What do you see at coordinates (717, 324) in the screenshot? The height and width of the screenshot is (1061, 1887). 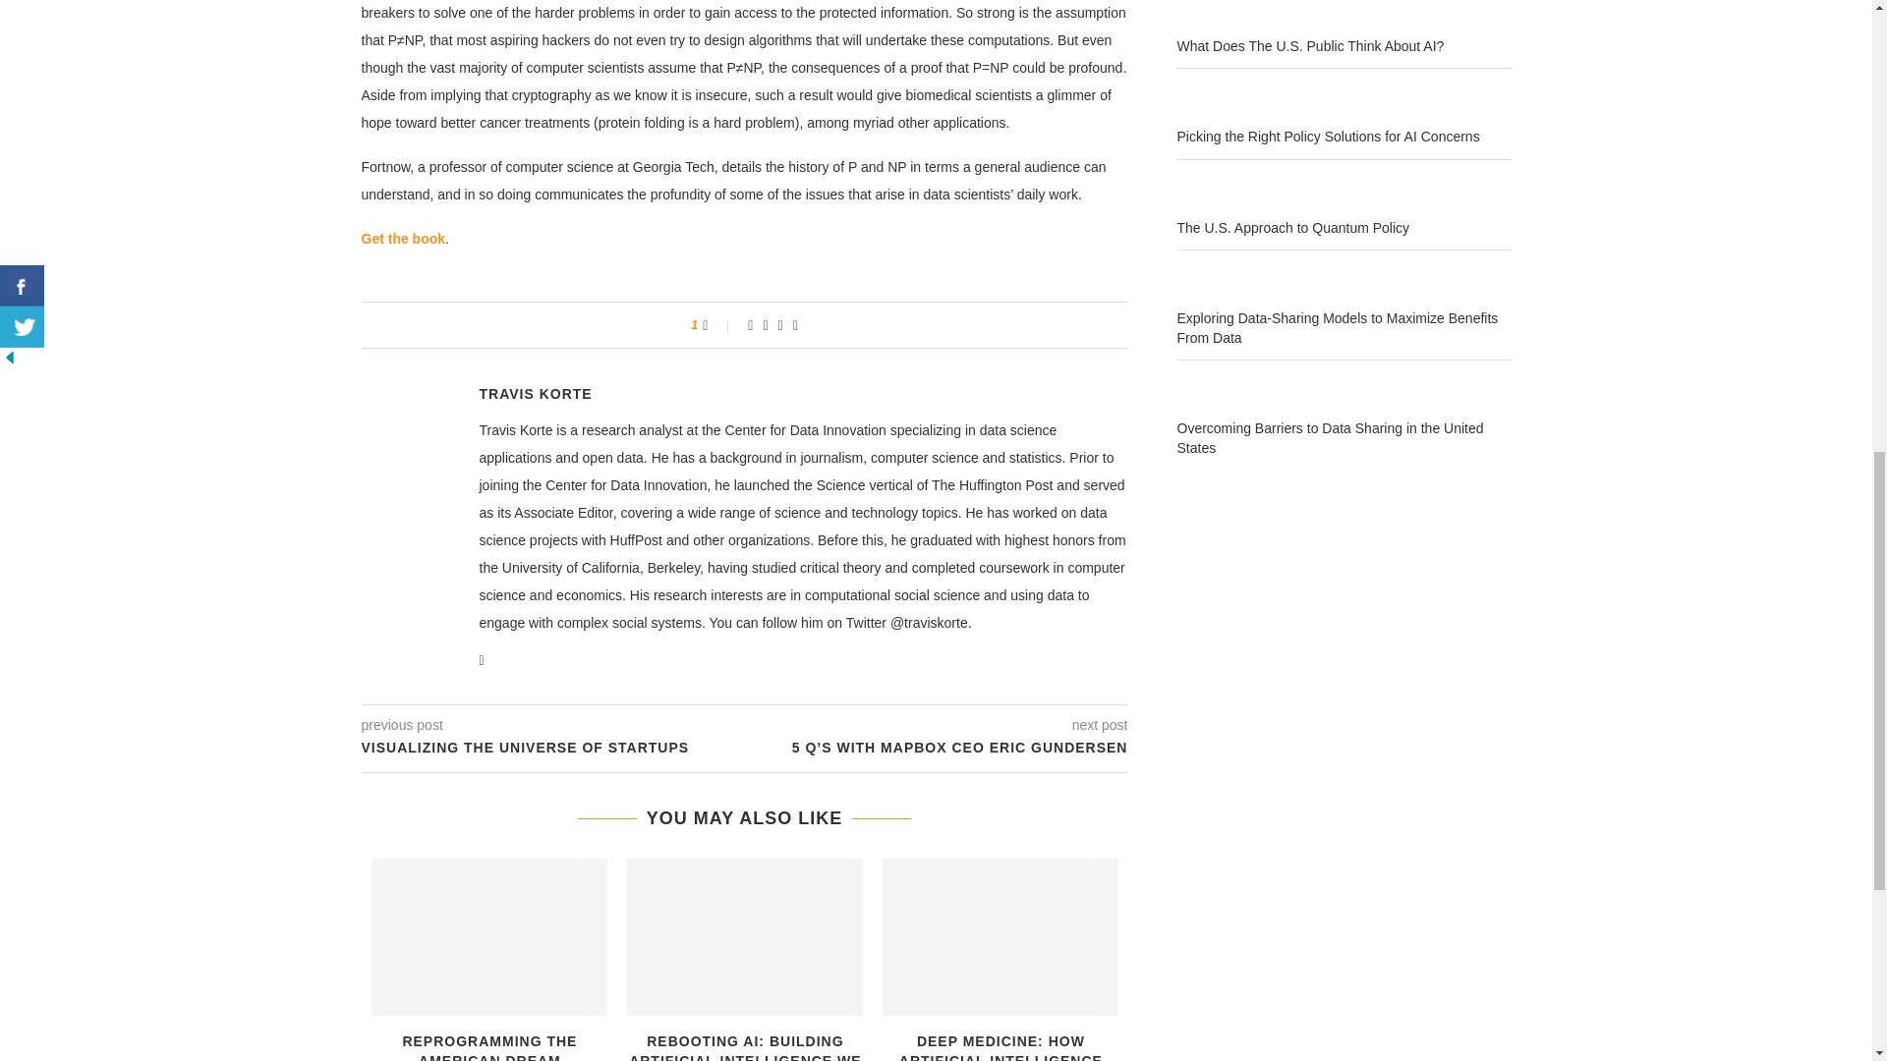 I see `Like` at bounding box center [717, 324].